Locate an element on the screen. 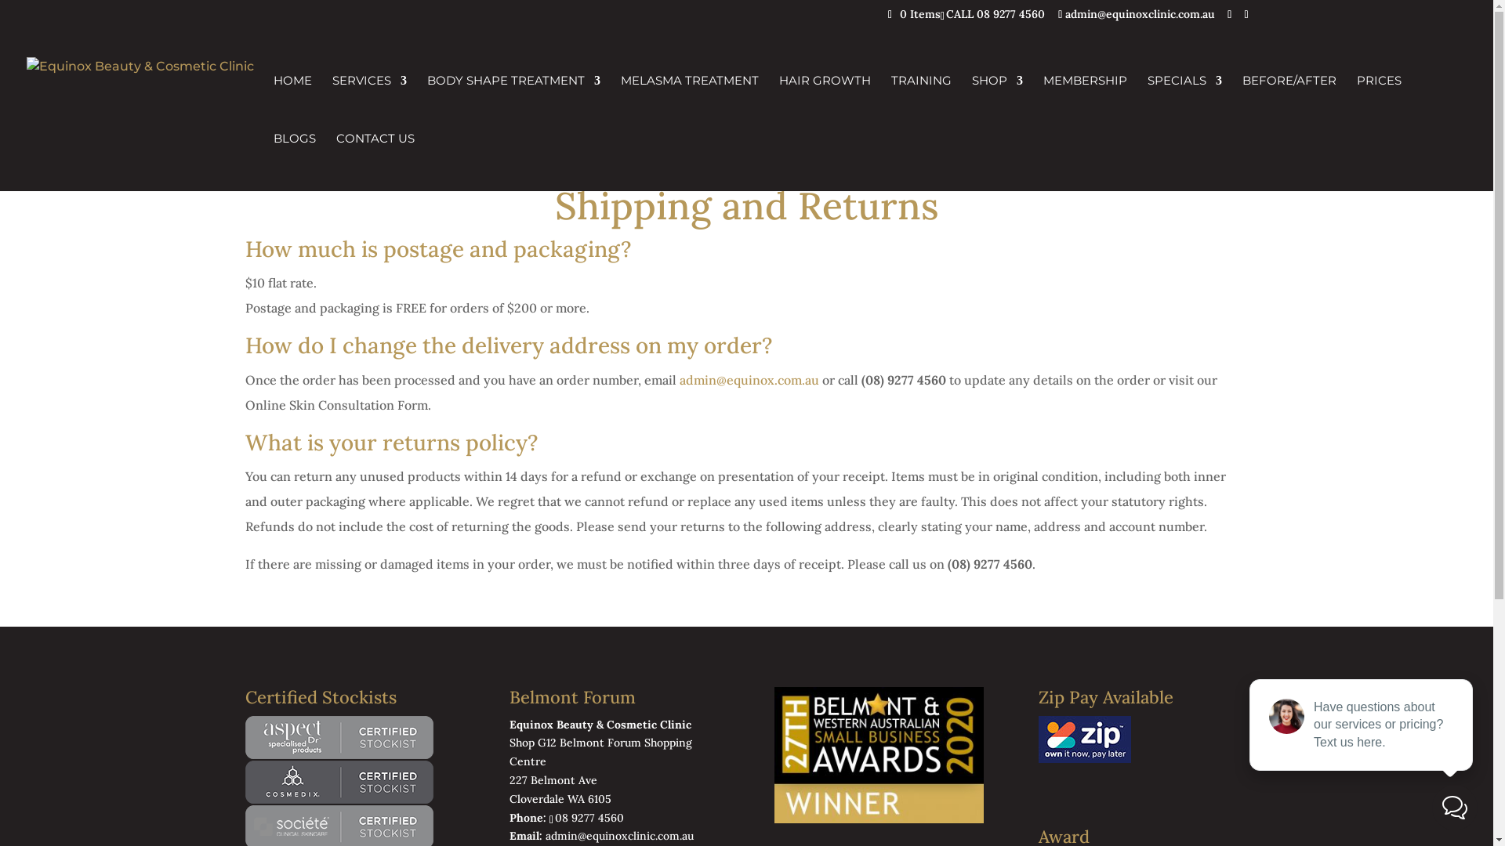  08 9277 4560 is located at coordinates (592, 818).